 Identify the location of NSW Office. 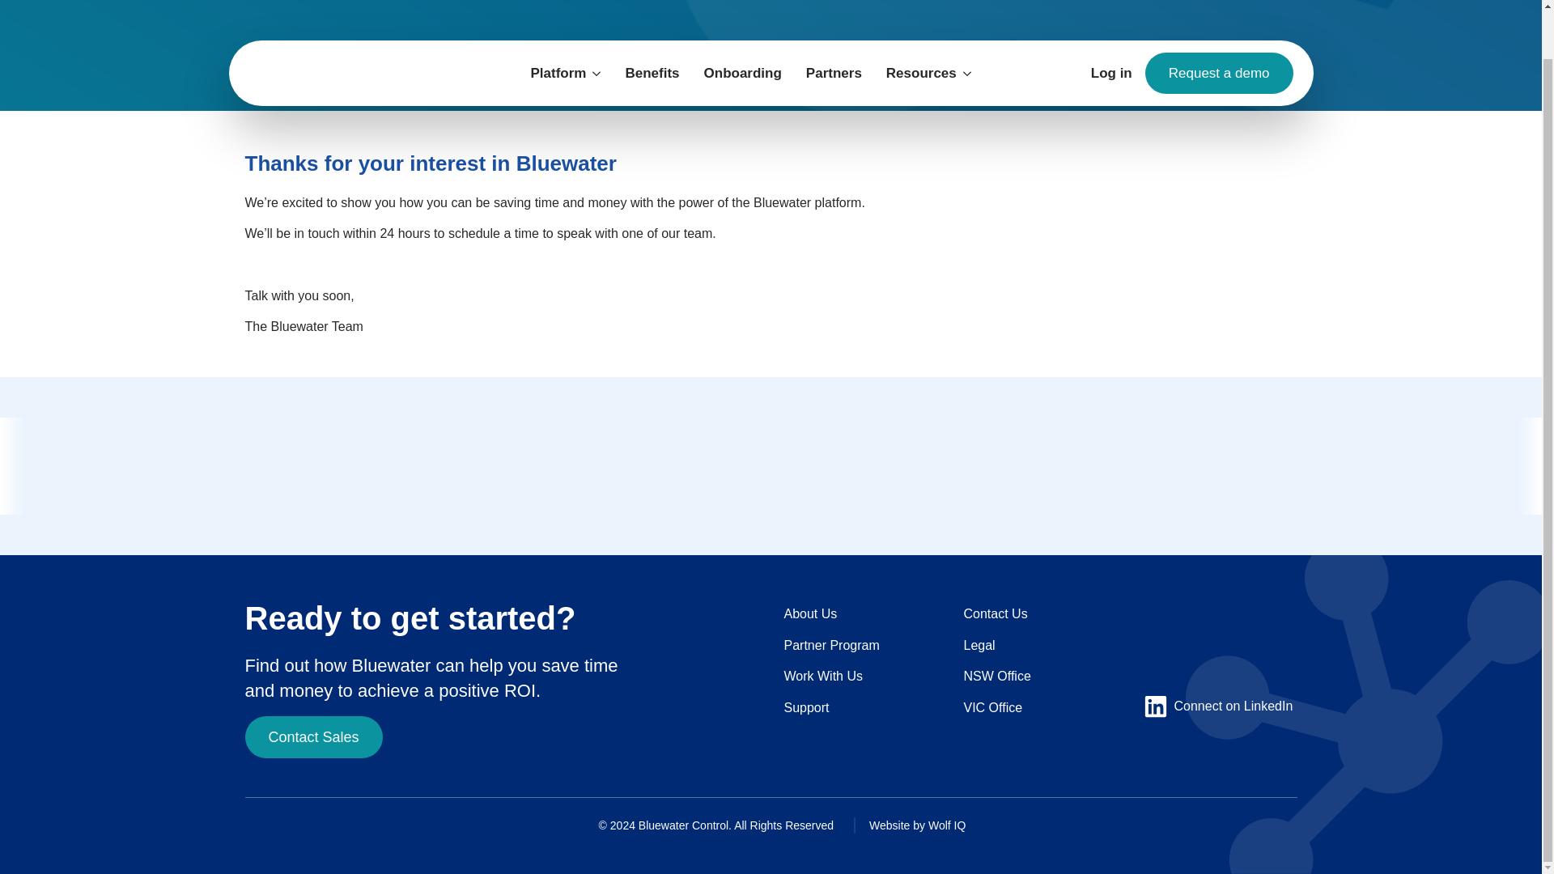
(996, 677).